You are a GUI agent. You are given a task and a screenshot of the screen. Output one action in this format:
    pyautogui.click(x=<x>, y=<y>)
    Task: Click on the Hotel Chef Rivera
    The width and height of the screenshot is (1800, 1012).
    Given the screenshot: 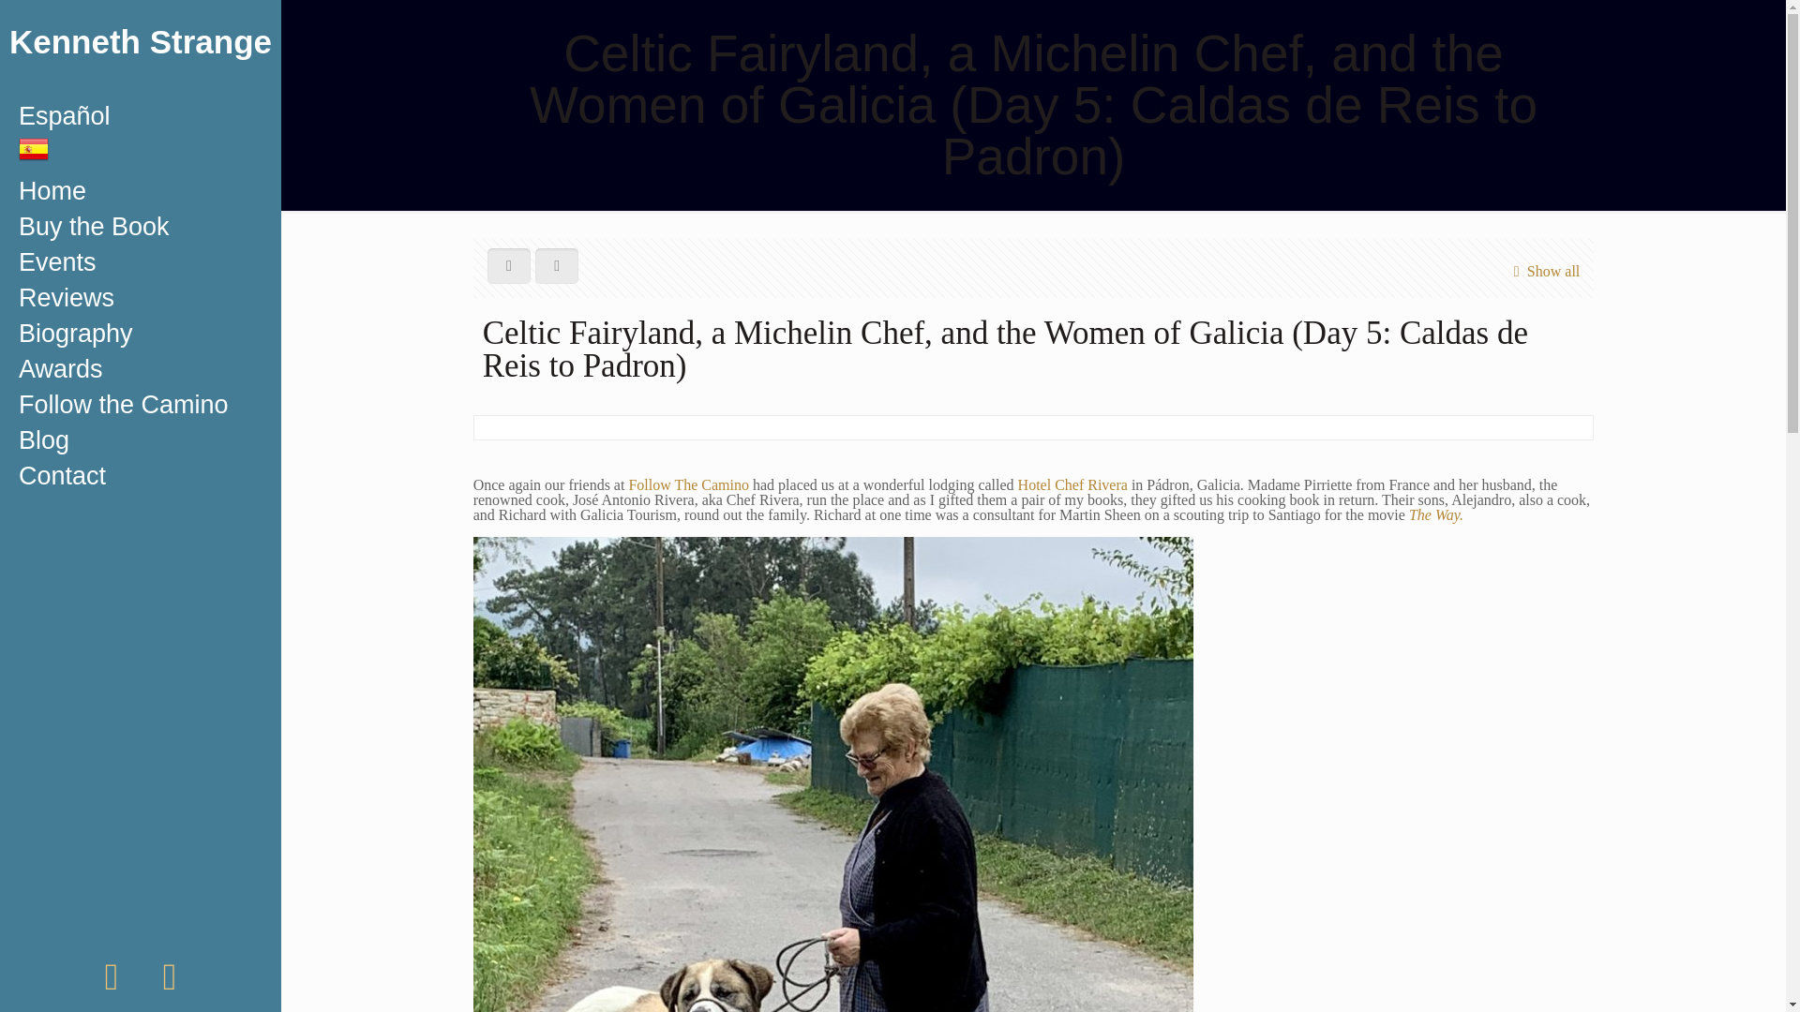 What is the action you would take?
    pyautogui.click(x=1072, y=484)
    